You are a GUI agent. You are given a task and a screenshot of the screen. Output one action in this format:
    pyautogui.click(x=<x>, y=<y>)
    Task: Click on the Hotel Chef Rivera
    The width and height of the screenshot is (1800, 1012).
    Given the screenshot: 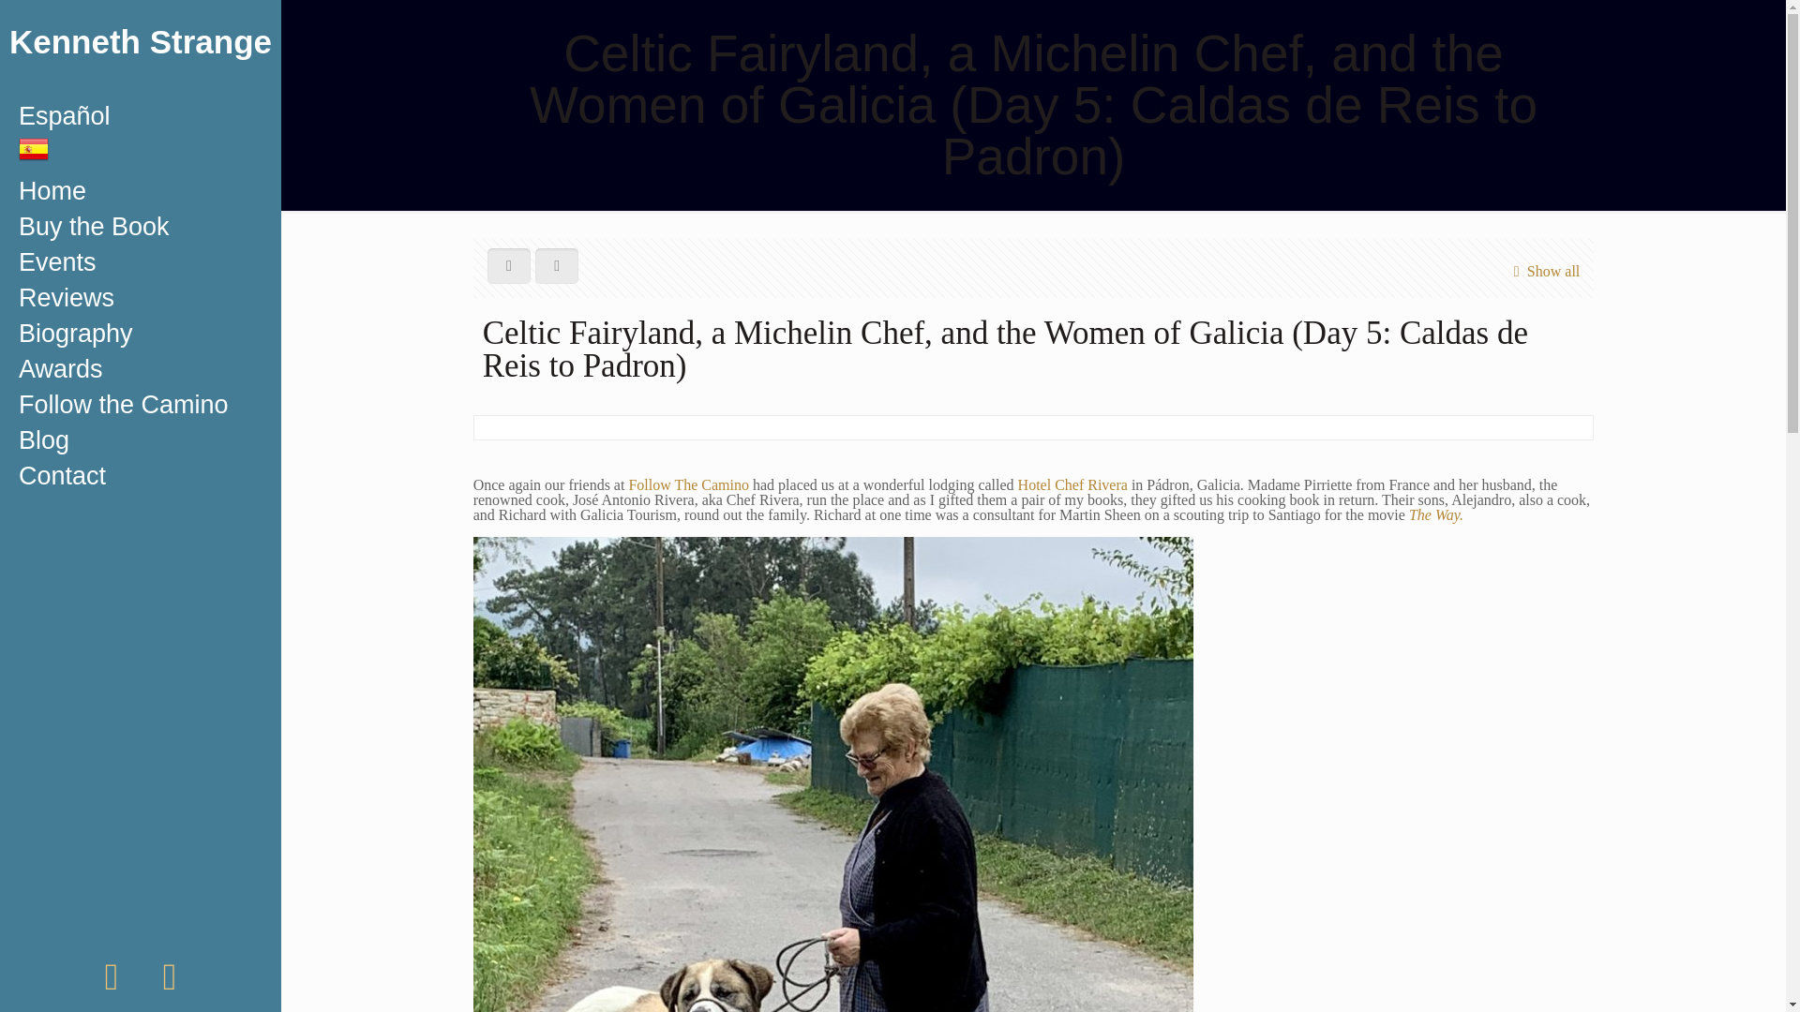 What is the action you would take?
    pyautogui.click(x=1072, y=484)
    